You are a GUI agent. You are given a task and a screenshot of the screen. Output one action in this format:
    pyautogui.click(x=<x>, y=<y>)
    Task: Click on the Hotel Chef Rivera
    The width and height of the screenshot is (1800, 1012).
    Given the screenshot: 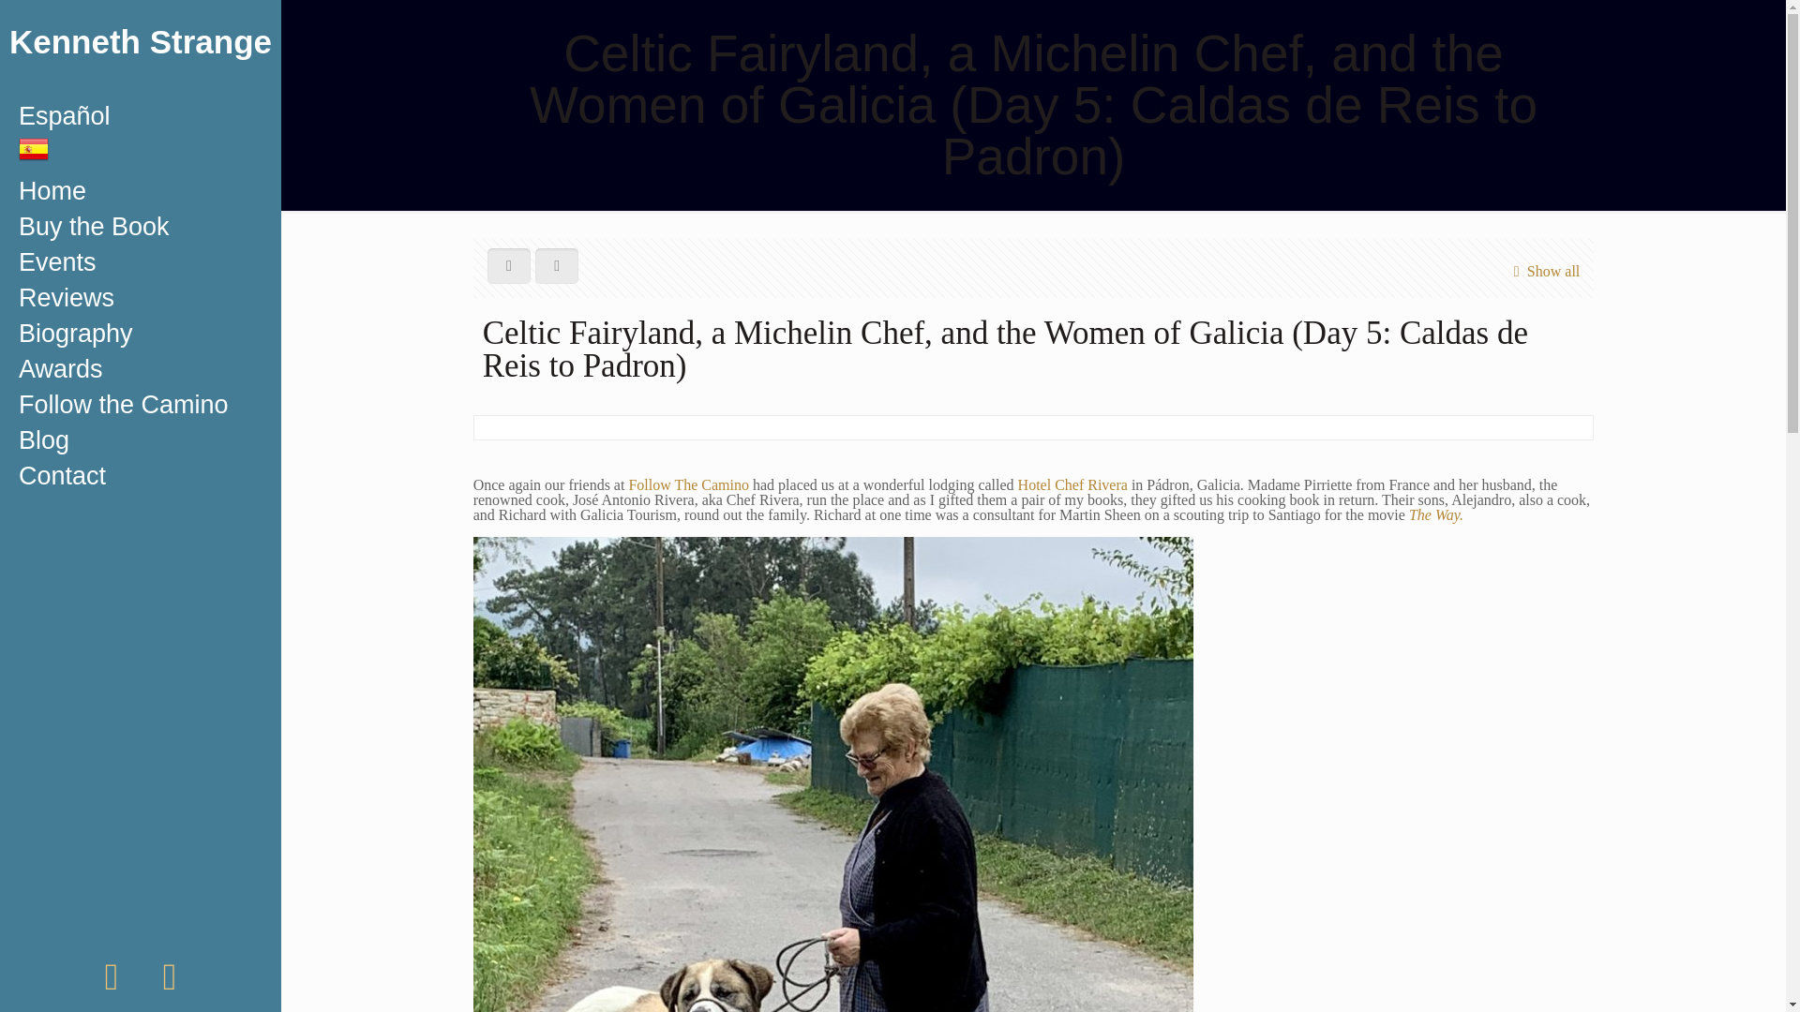 What is the action you would take?
    pyautogui.click(x=1072, y=484)
    